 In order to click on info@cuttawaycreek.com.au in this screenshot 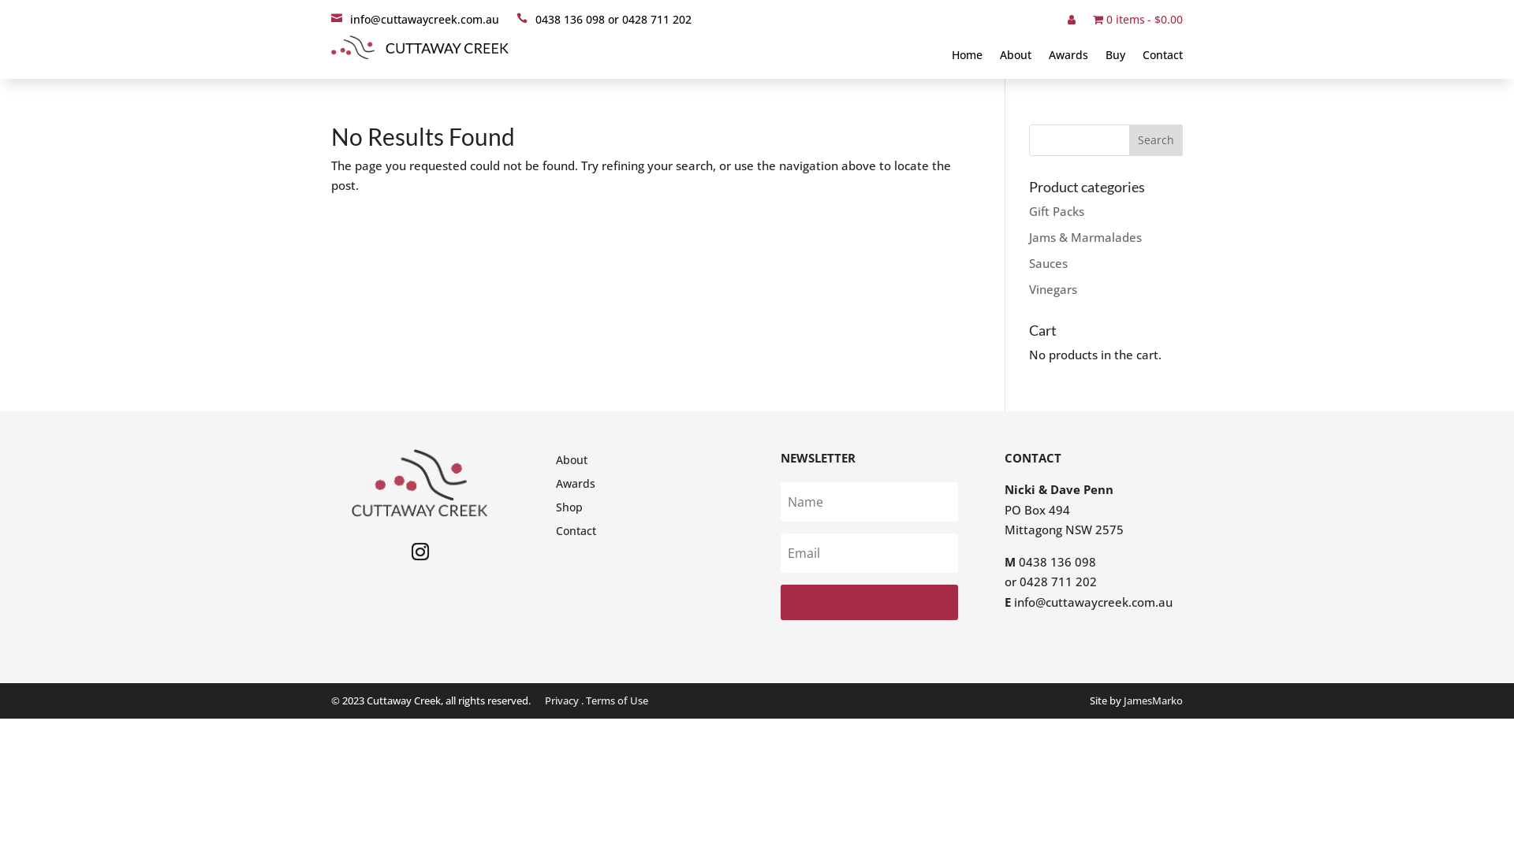, I will do `click(1093, 602)`.